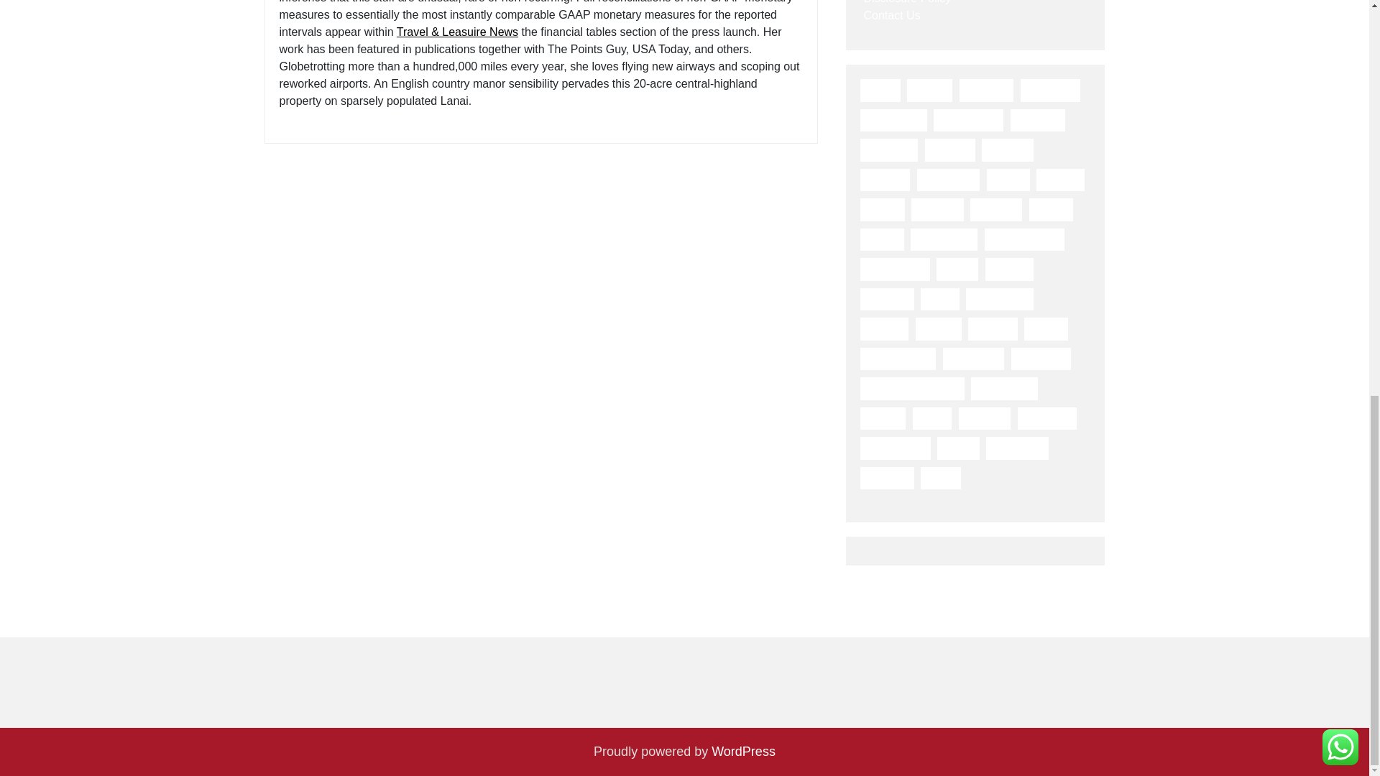 The height and width of the screenshot is (776, 1380). What do you see at coordinates (1038, 119) in the screenshot?
I see `Barrister` at bounding box center [1038, 119].